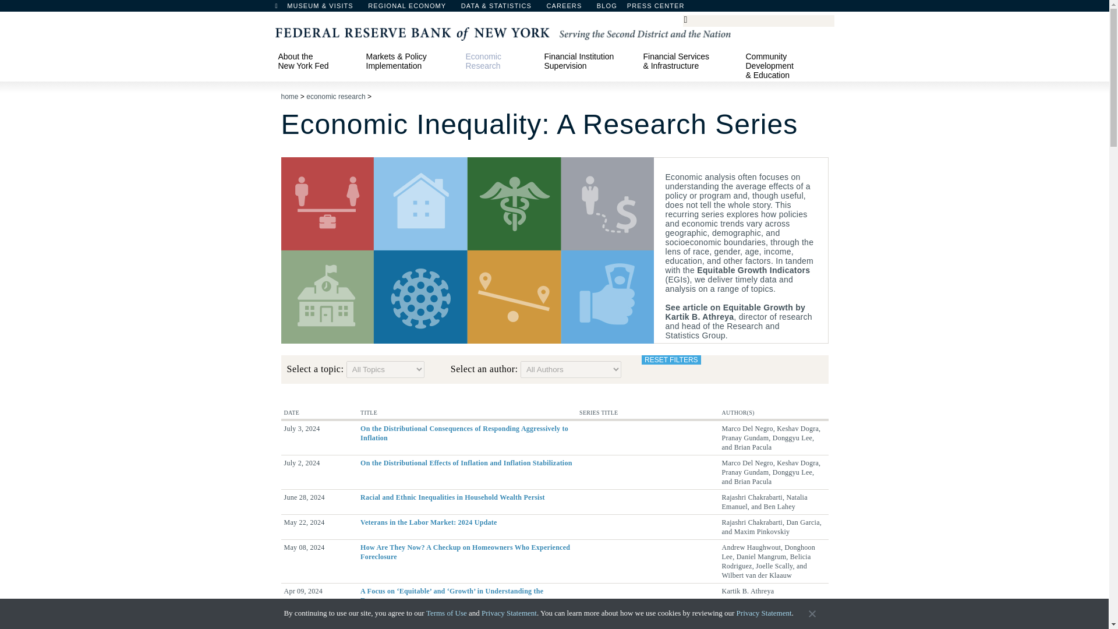 The width and height of the screenshot is (1118, 629). Describe the element at coordinates (756, 20) in the screenshot. I see `Search Box` at that location.